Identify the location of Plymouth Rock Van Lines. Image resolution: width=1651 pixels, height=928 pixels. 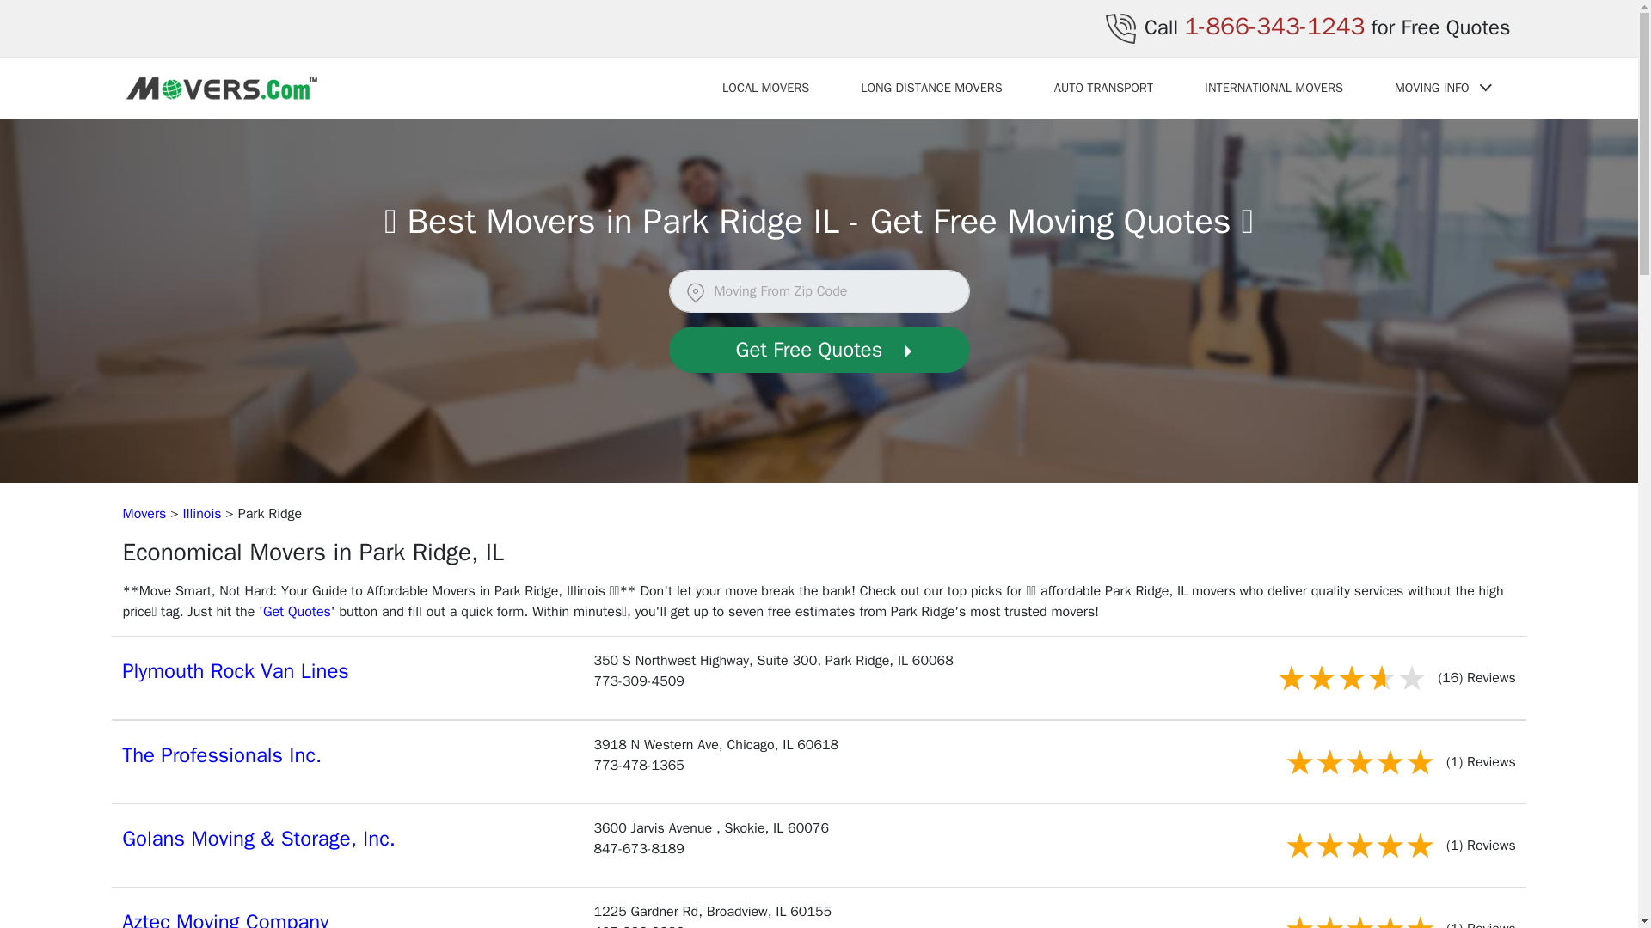
(236, 670).